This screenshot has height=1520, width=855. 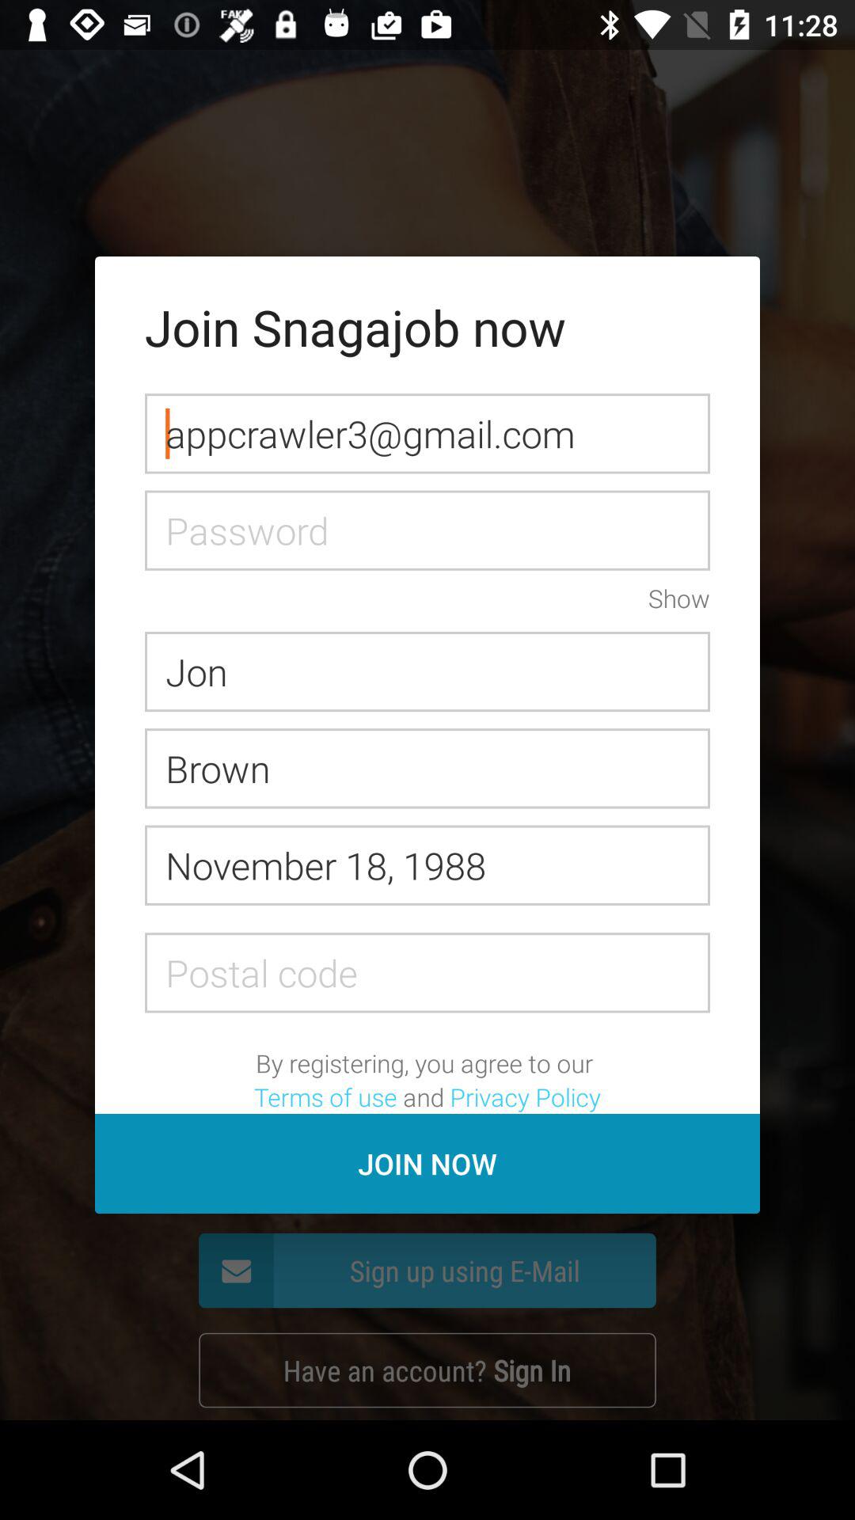 What do you see at coordinates (427, 864) in the screenshot?
I see `enter date of birth` at bounding box center [427, 864].